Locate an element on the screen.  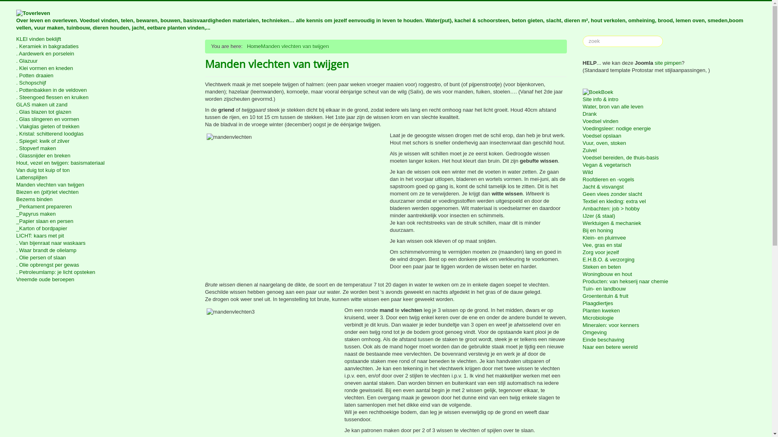
Werktuigen & mechaniek is located at coordinates (669, 223).